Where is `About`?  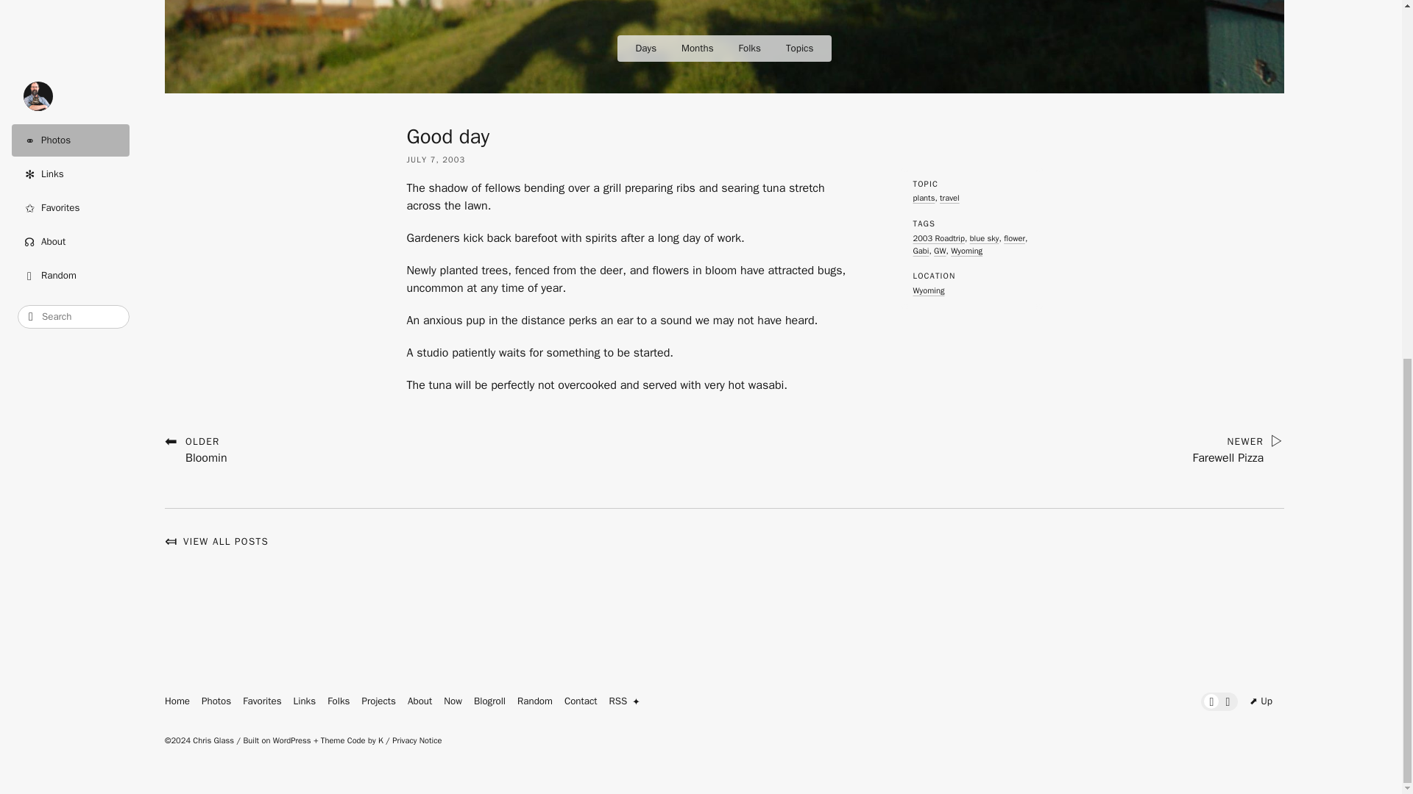
About is located at coordinates (419, 701).